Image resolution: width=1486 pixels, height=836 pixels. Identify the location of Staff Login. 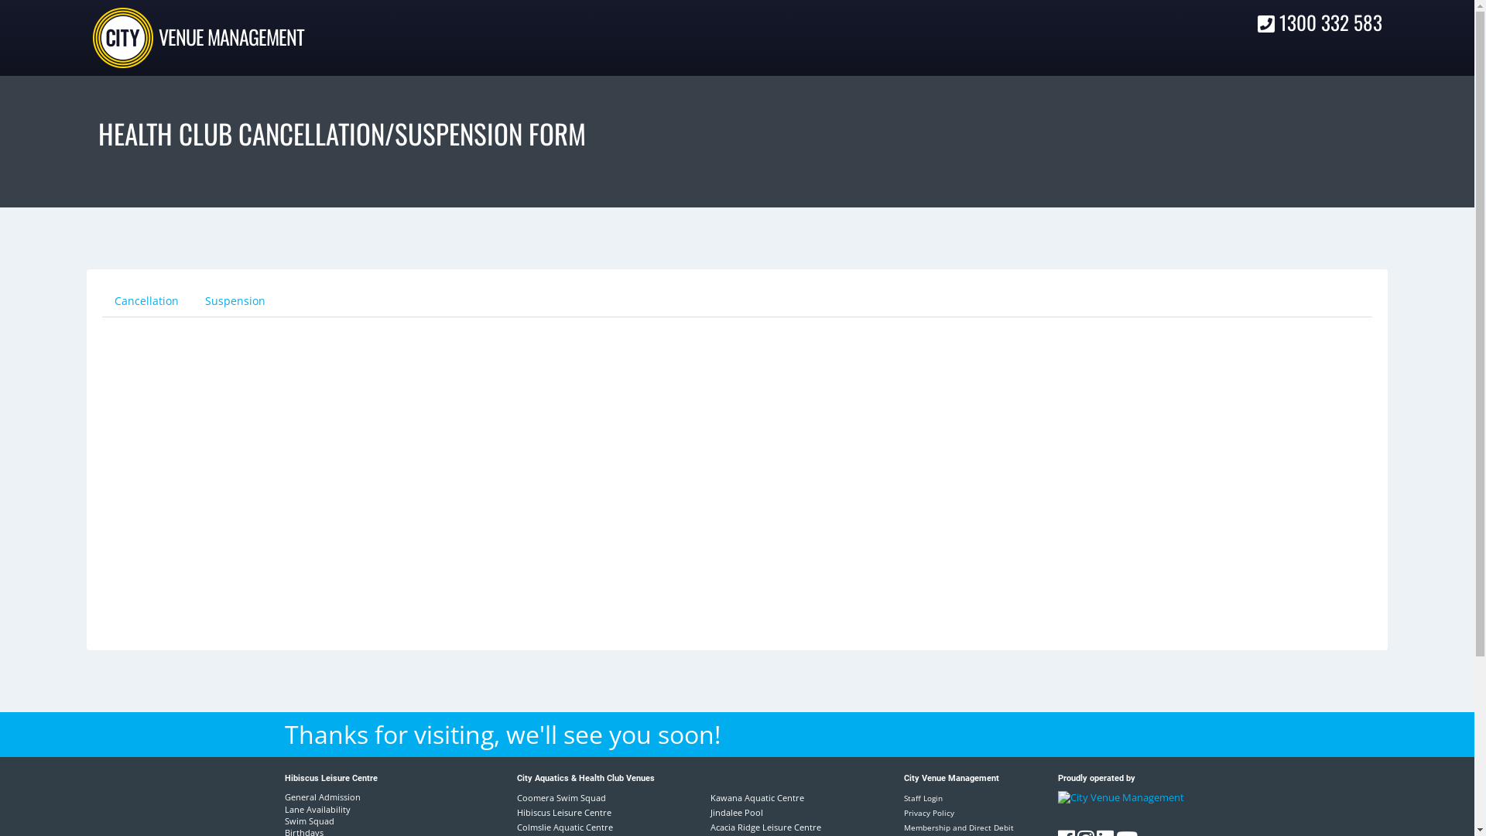
(923, 798).